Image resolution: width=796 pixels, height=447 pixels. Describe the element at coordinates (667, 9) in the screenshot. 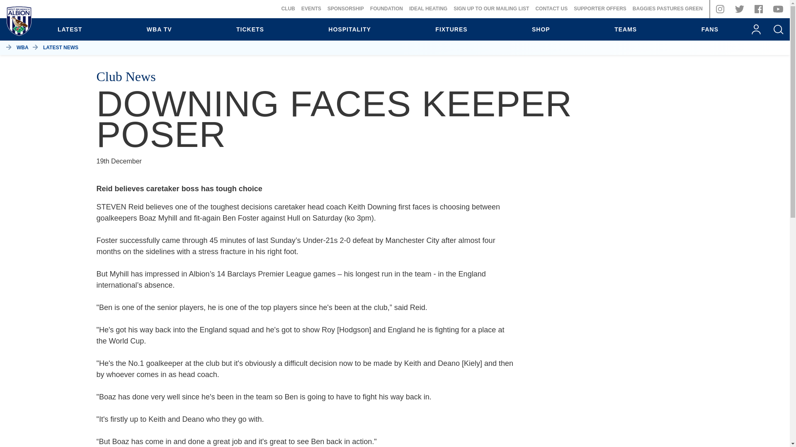

I see `BAGGIES PASTURES GREEN` at that location.